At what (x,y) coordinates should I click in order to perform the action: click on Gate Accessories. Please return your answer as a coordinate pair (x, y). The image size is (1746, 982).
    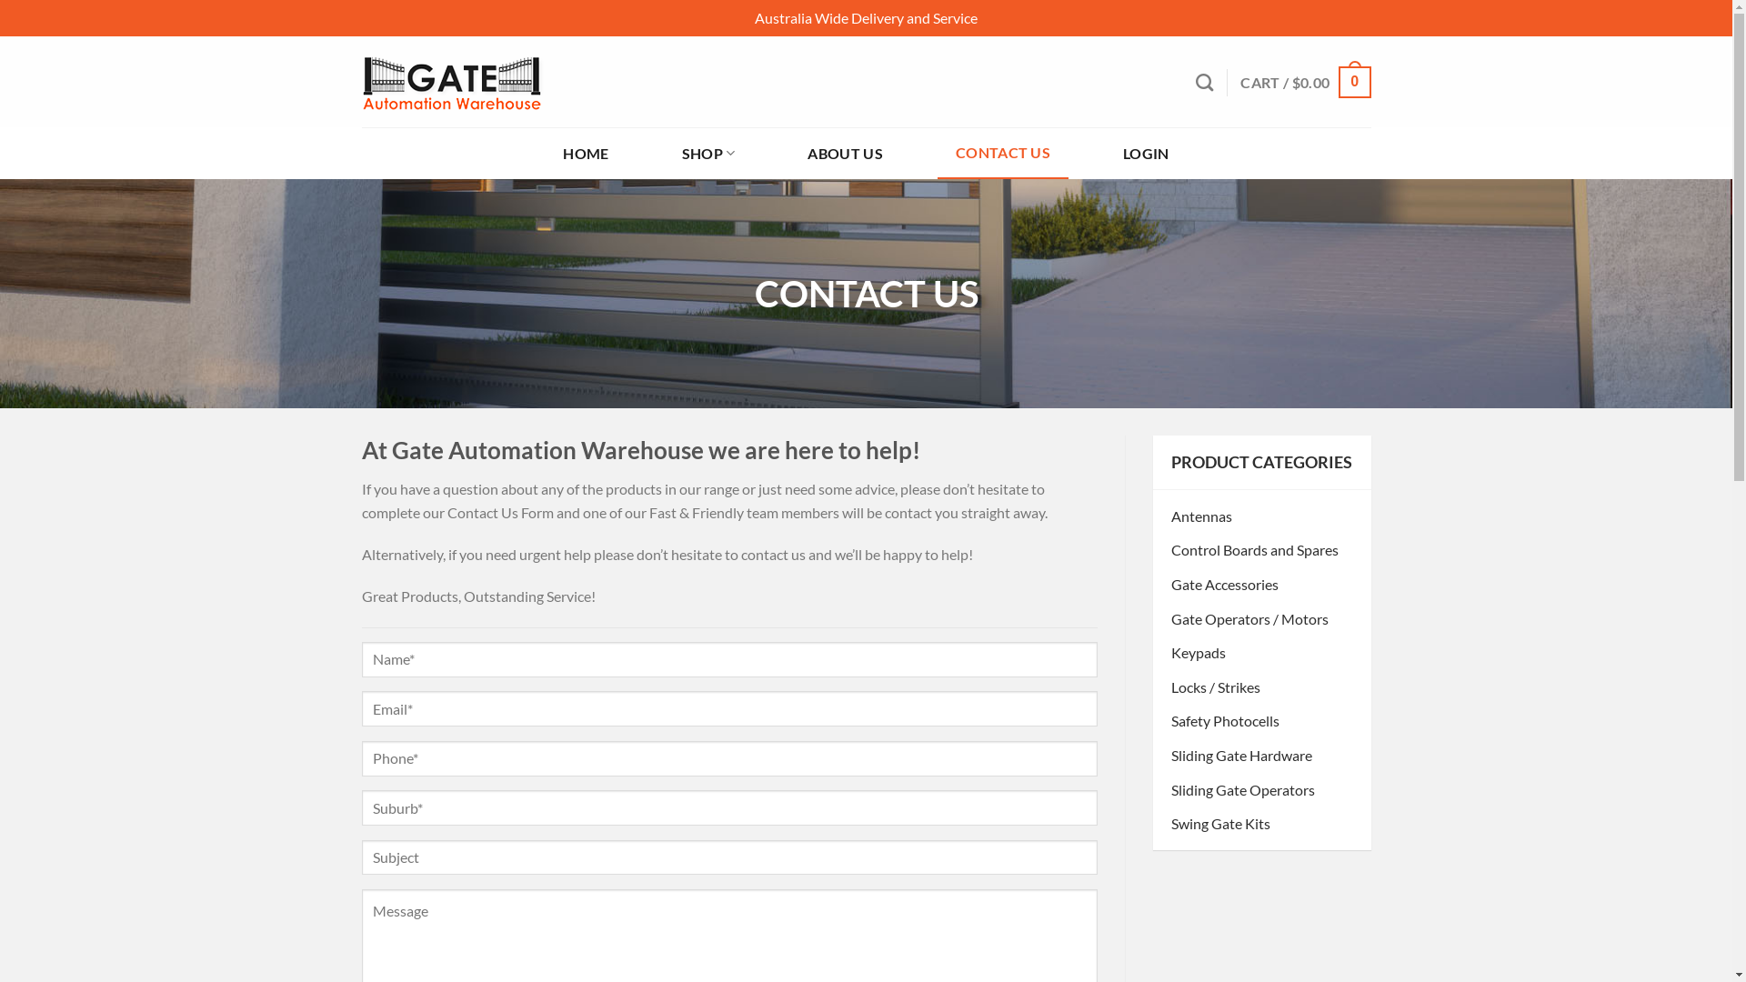
    Looking at the image, I should click on (1262, 584).